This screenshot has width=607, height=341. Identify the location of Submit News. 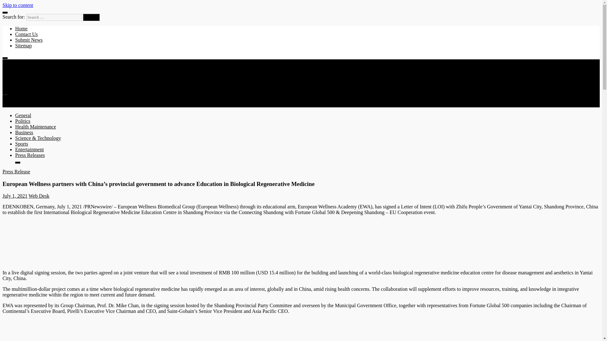
(29, 40).